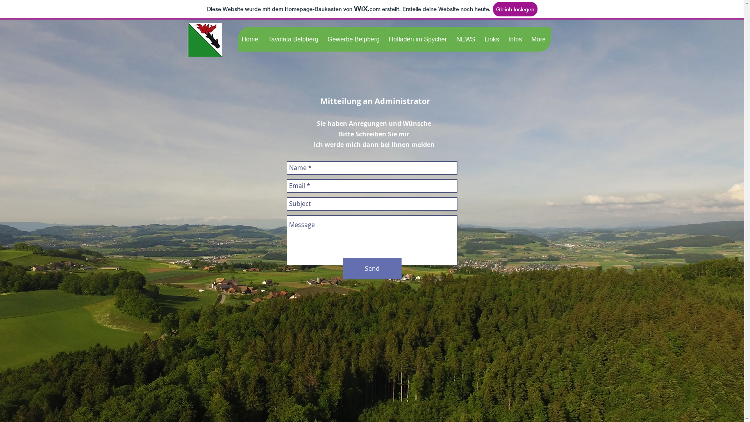 The height and width of the screenshot is (422, 750). Describe the element at coordinates (466, 39) in the screenshot. I see `NEWS` at that location.